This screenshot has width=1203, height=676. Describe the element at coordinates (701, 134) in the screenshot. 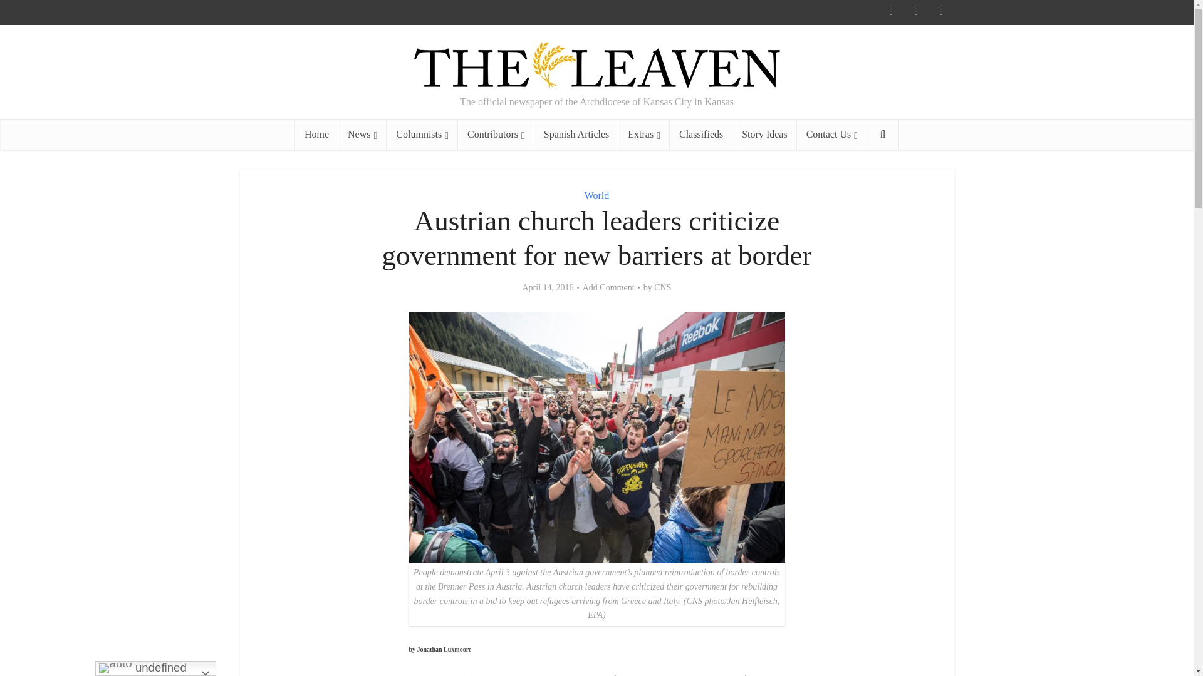

I see `Classifieds` at that location.